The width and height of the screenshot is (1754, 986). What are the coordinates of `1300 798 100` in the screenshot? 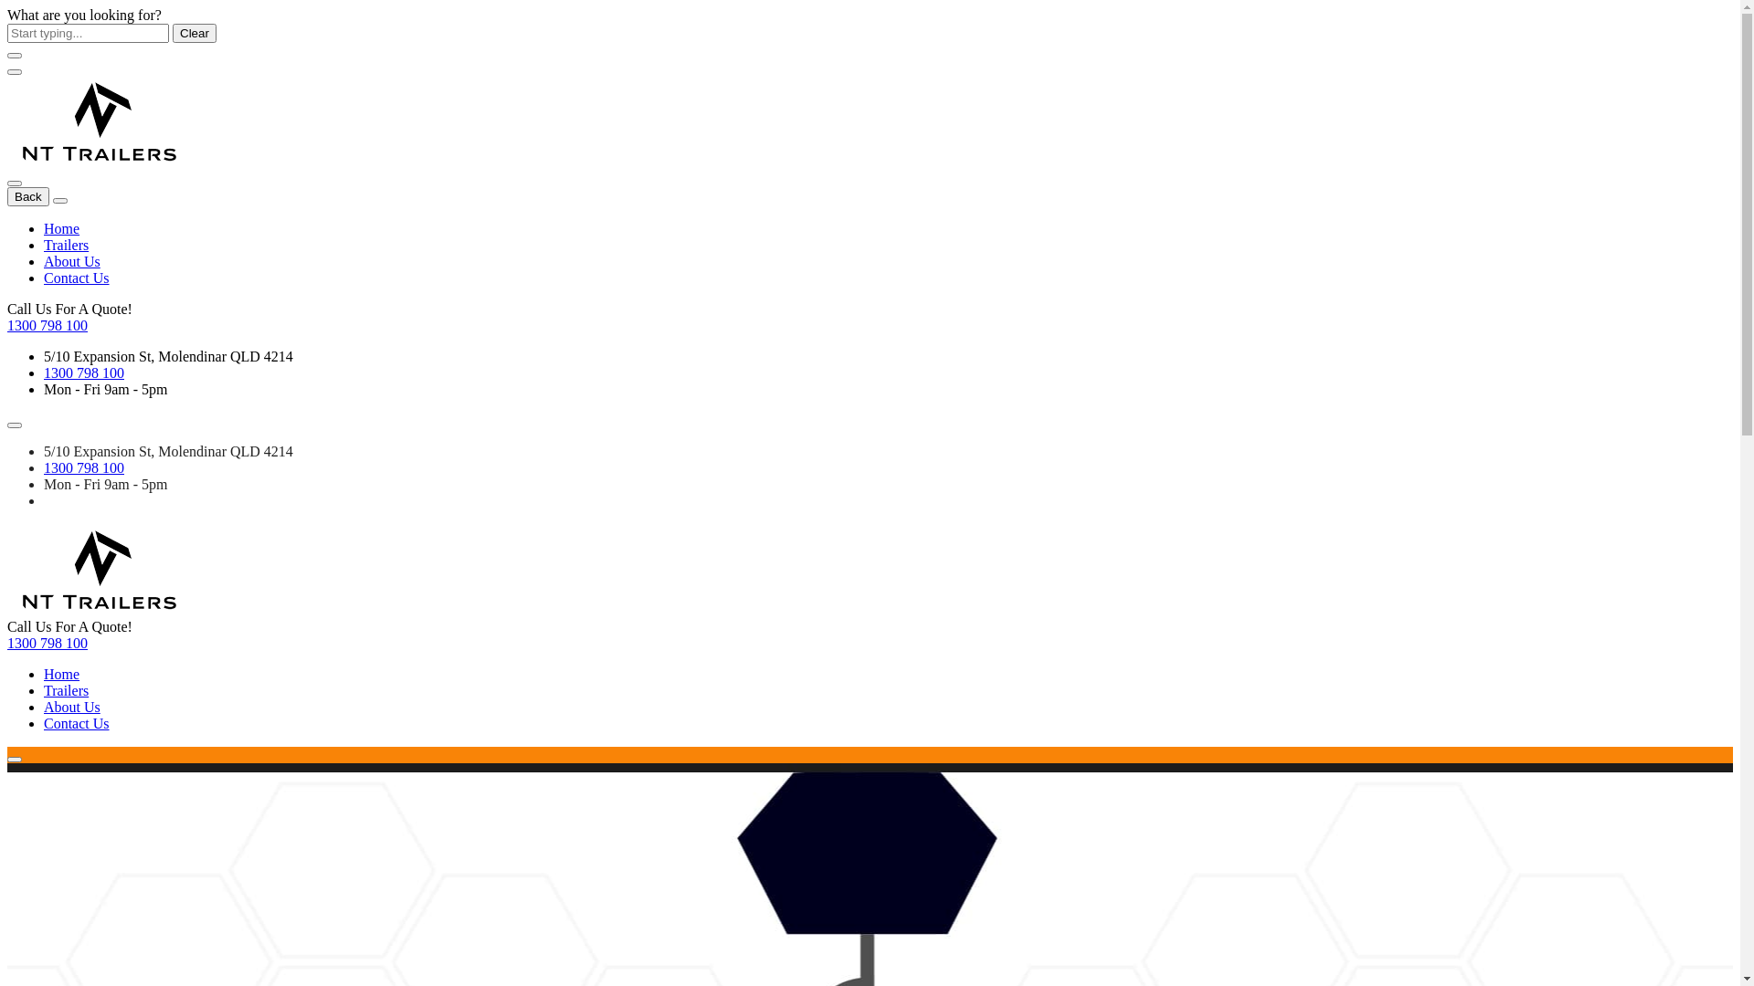 It's located at (84, 372).